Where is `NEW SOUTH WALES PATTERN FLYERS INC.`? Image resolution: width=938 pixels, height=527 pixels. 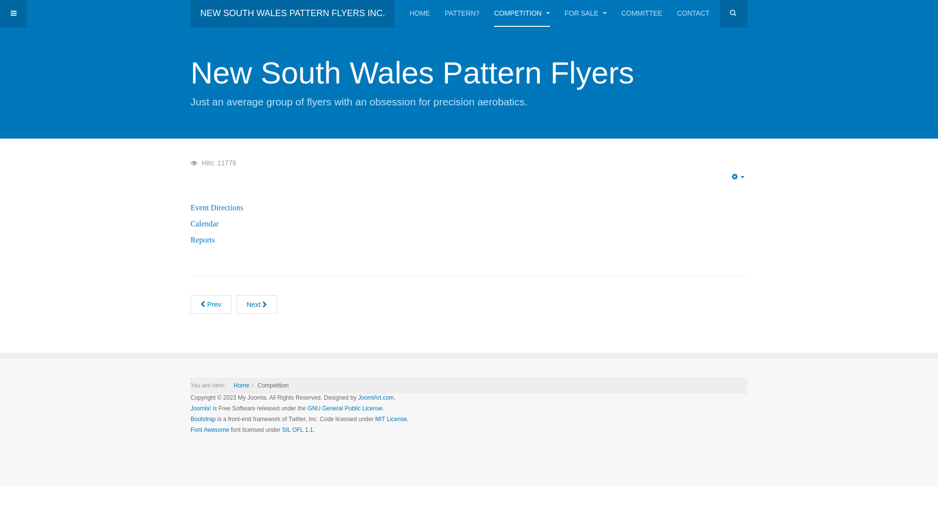 NEW SOUTH WALES PATTERN FLYERS INC. is located at coordinates (293, 14).